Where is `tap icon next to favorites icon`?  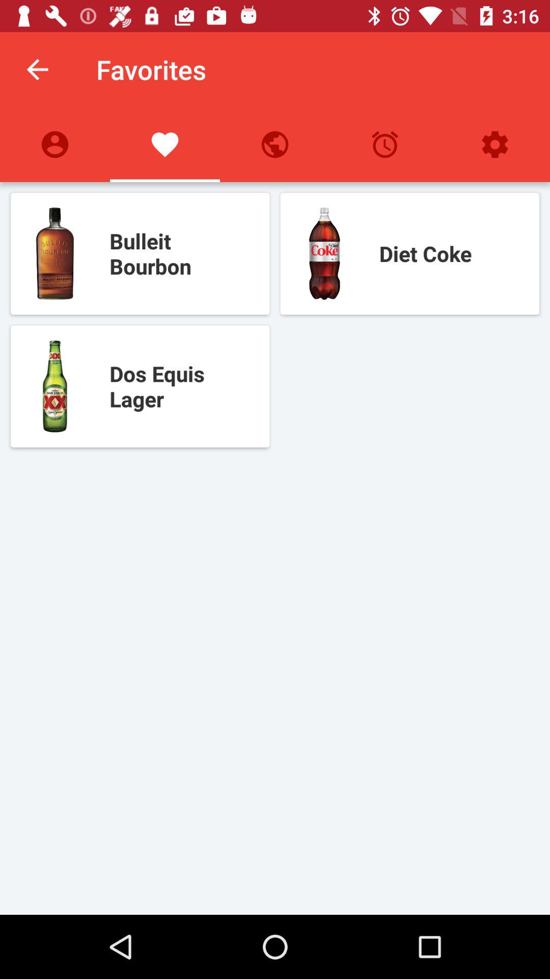
tap icon next to favorites icon is located at coordinates (37, 69).